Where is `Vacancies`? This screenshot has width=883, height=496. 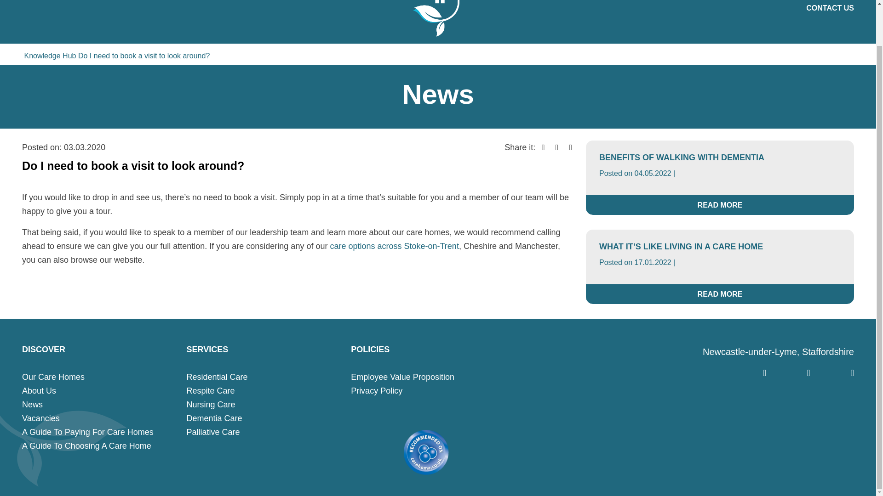 Vacancies is located at coordinates (41, 418).